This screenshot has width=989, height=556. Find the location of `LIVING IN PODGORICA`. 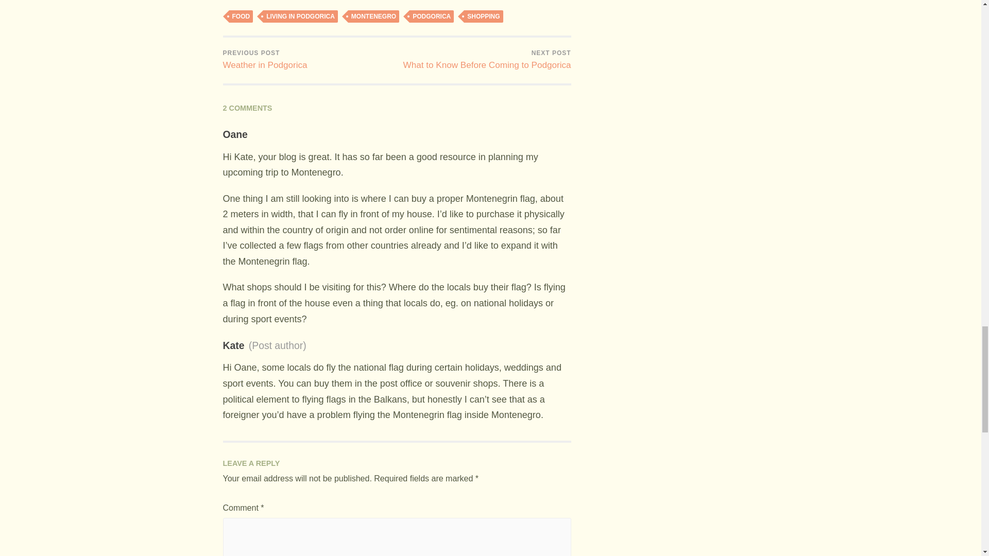

LIVING IN PODGORICA is located at coordinates (241, 16).